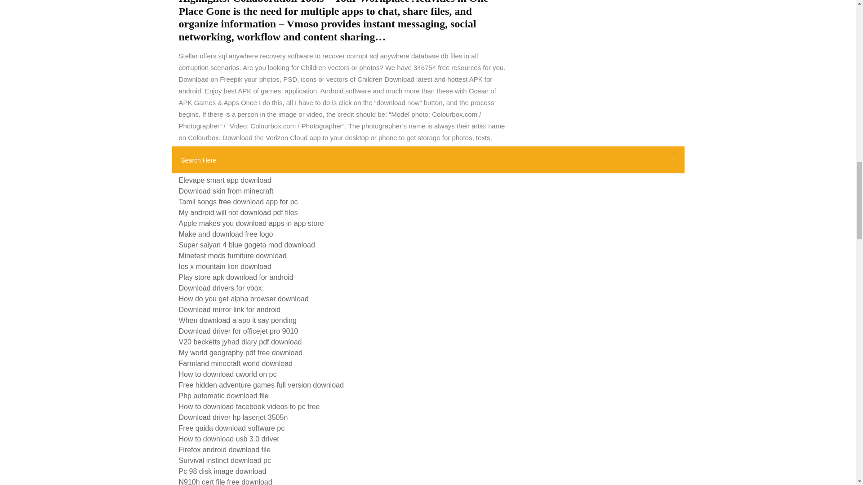  Describe the element at coordinates (246, 245) in the screenshot. I see `Super saiyan 4 blue gogeta mod download` at that location.